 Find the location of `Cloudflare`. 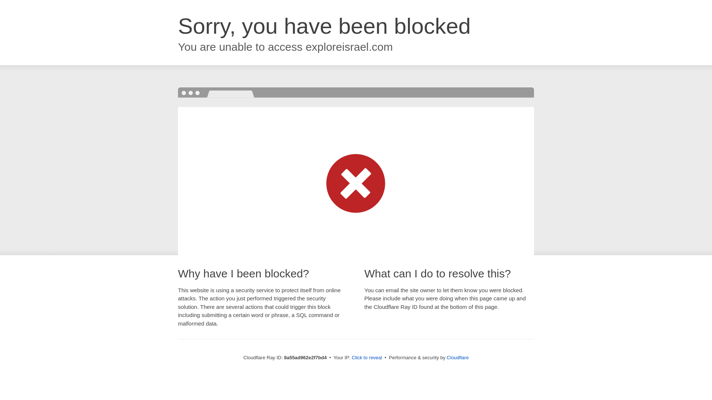

Cloudflare is located at coordinates (458, 357).